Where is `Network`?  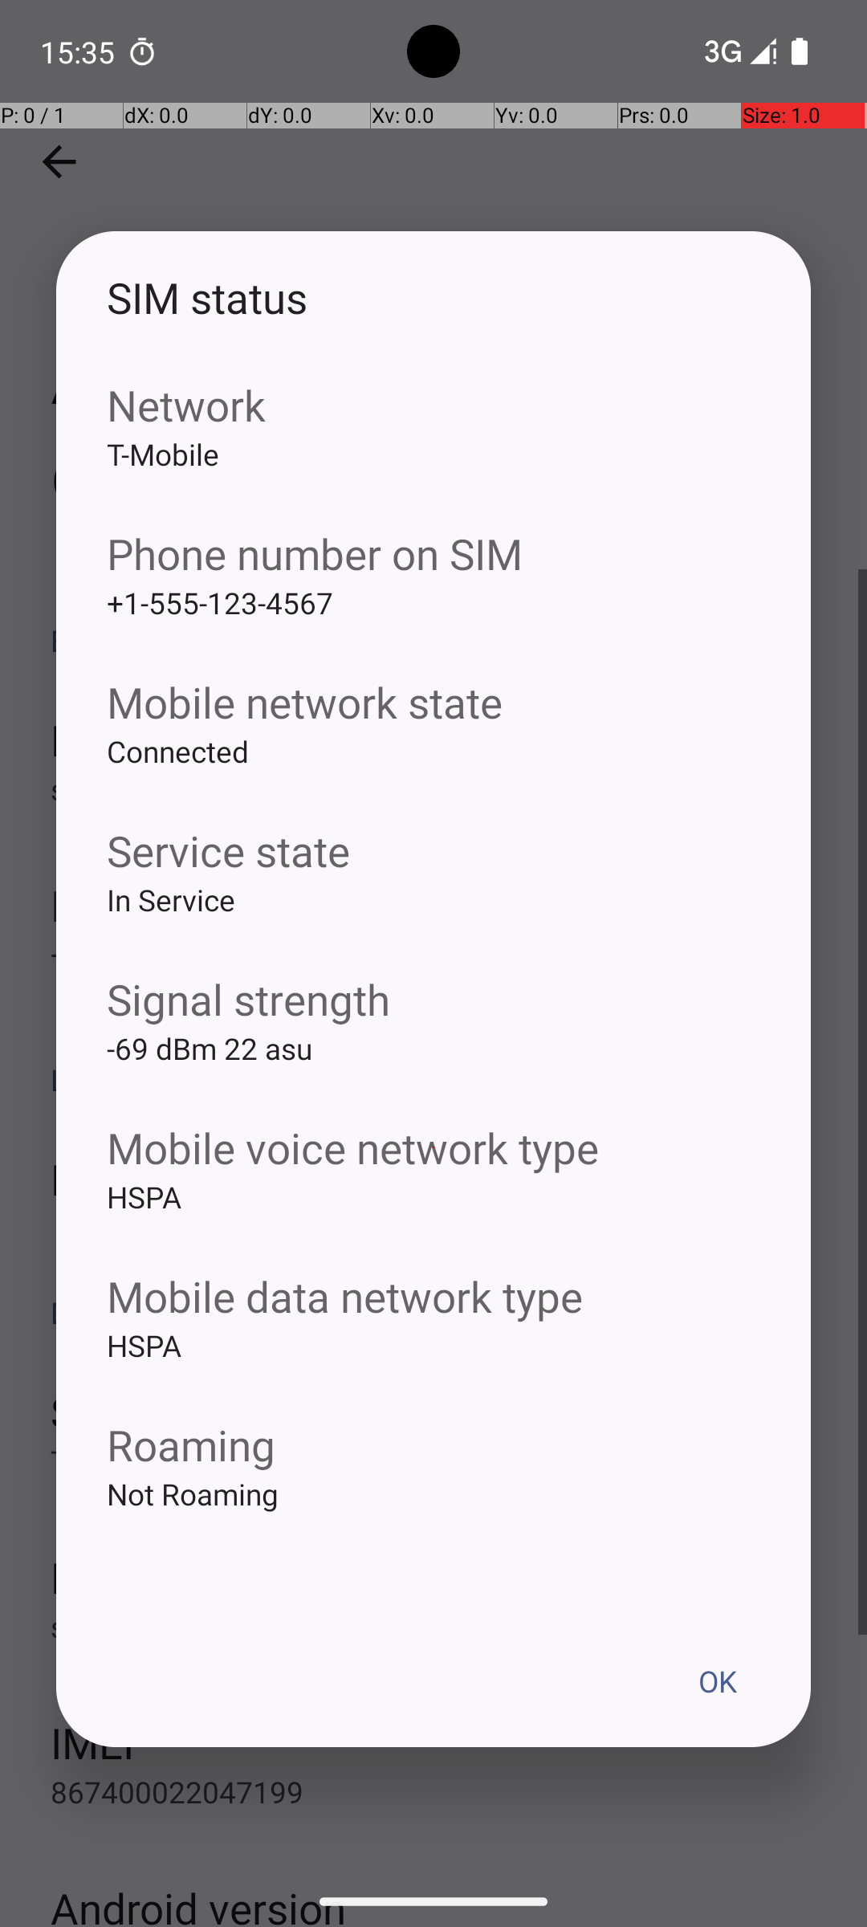 Network is located at coordinates (433, 405).